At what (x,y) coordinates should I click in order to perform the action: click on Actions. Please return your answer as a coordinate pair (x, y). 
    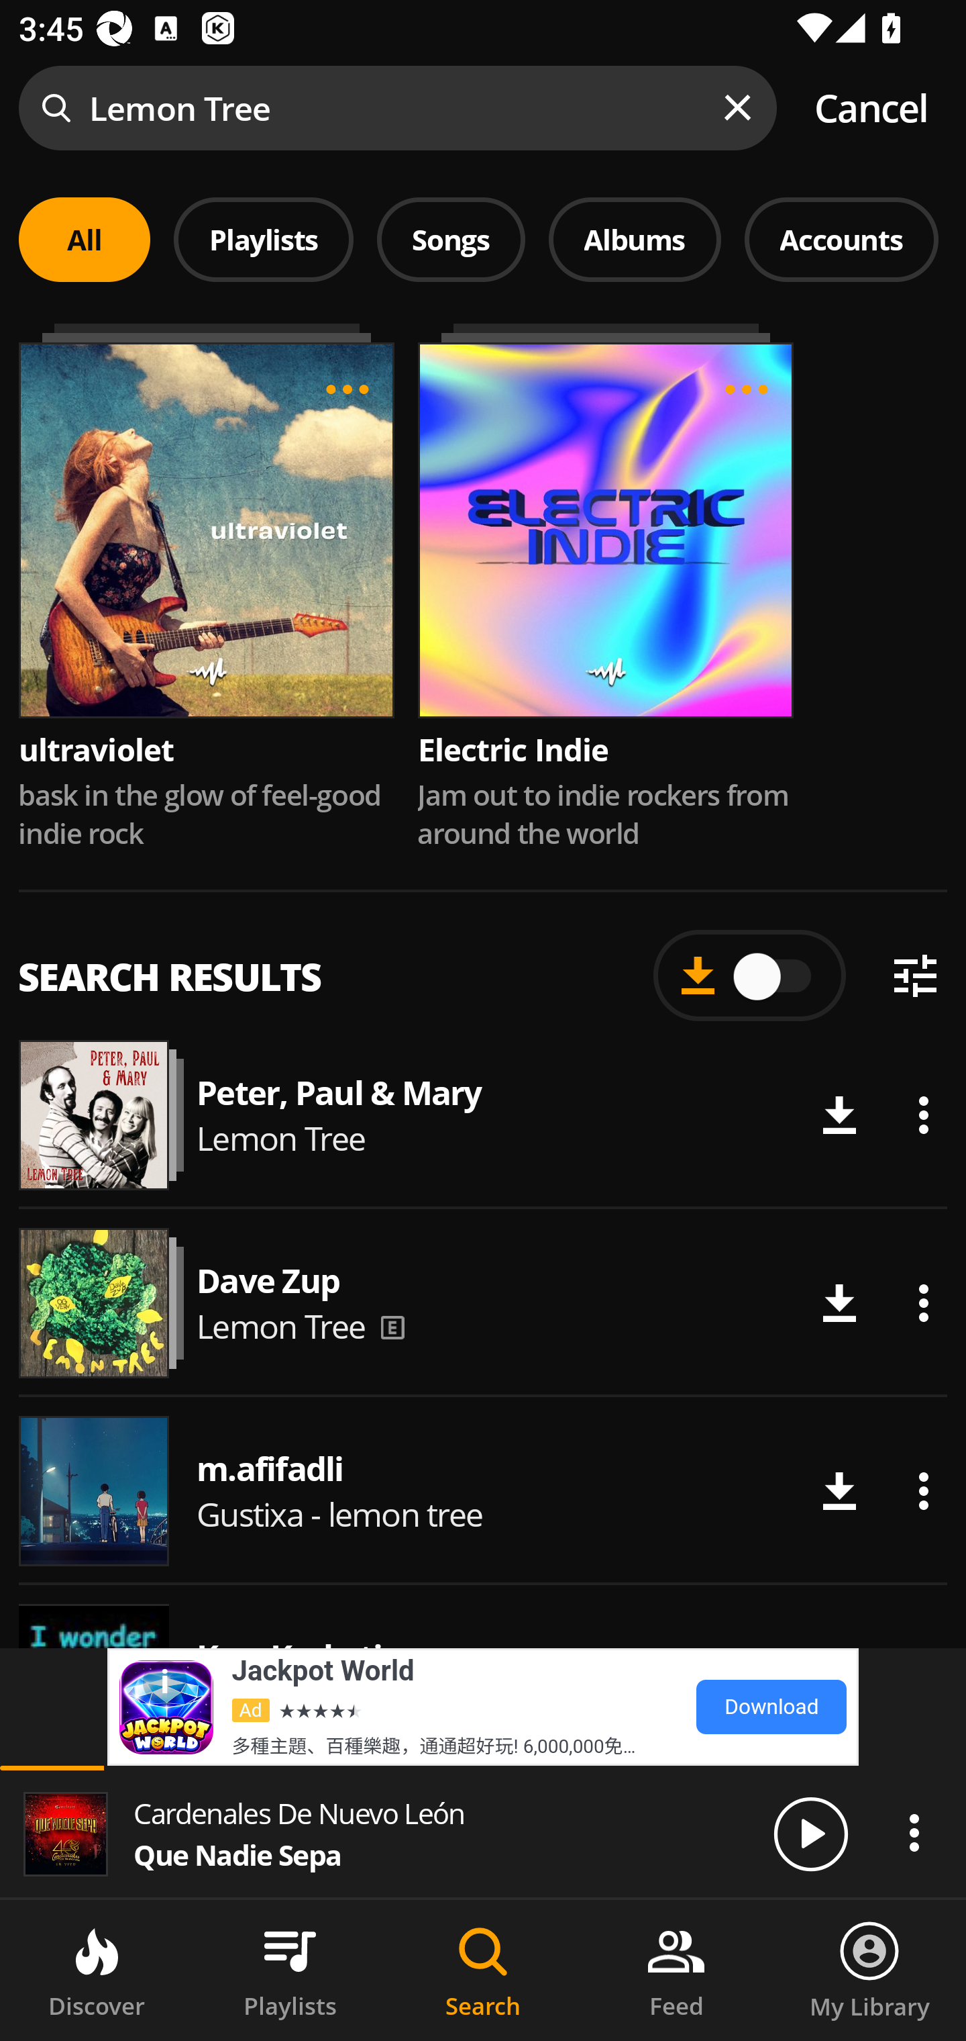
    Looking at the image, I should click on (923, 1302).